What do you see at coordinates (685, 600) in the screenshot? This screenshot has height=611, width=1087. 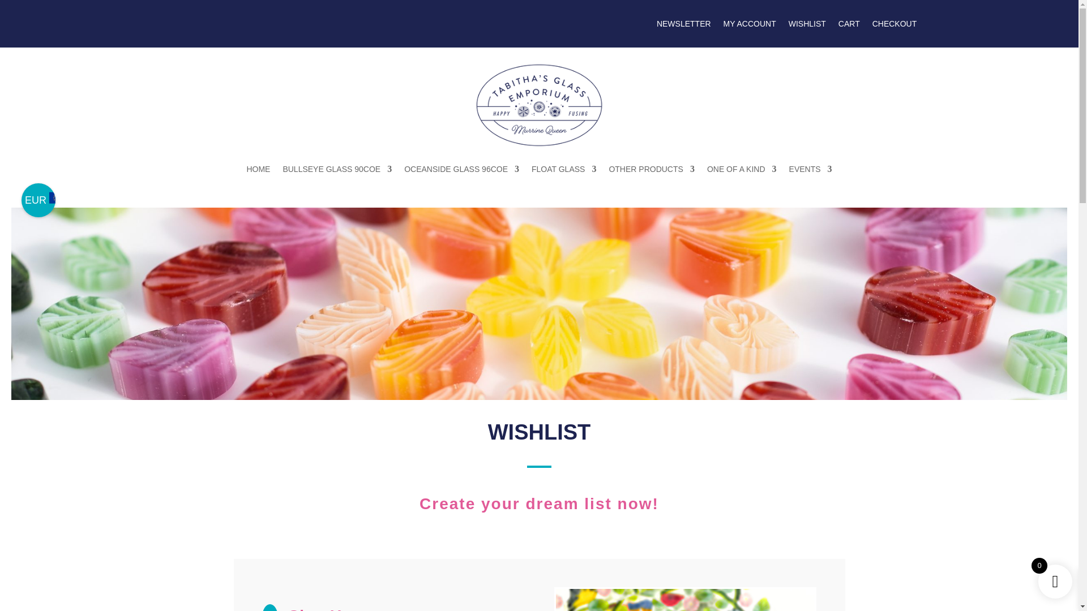 I see `comissions bunny` at bounding box center [685, 600].